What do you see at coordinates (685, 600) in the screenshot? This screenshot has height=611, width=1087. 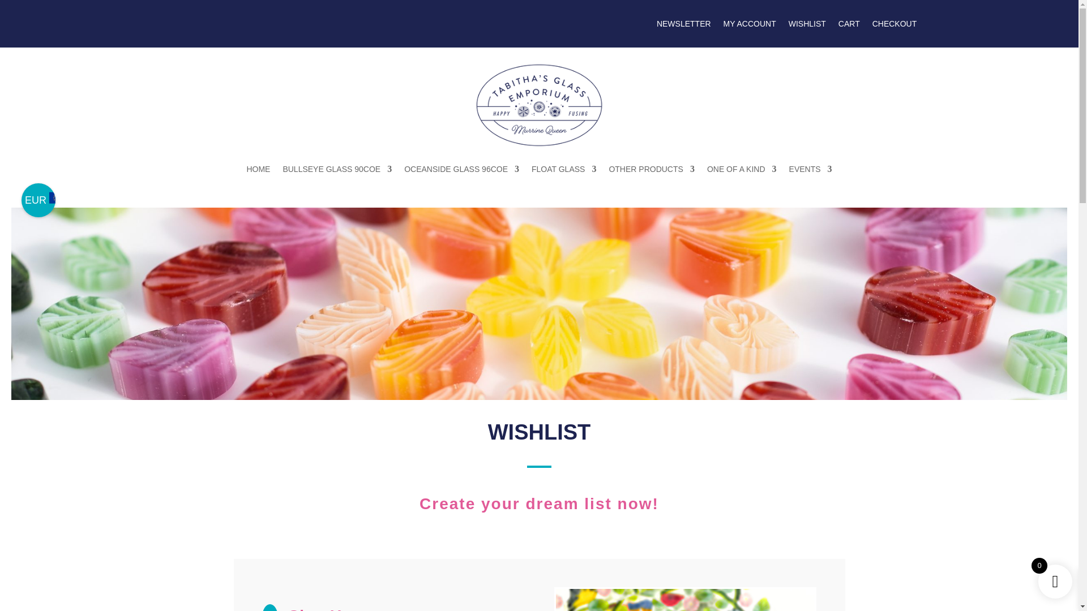 I see `comissions bunny` at bounding box center [685, 600].